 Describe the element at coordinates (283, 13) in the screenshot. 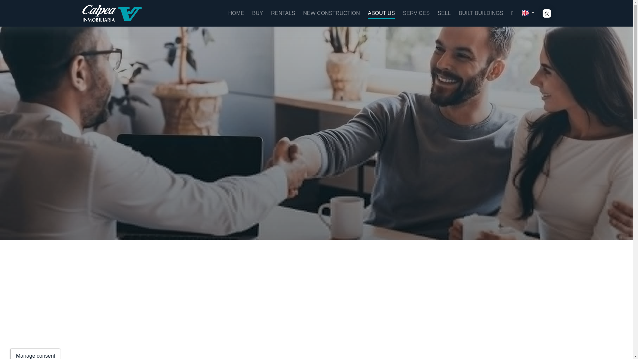

I see `RENTALS` at that location.